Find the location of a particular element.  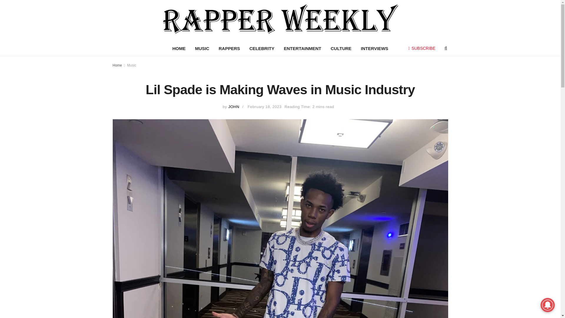

Music is located at coordinates (132, 65).